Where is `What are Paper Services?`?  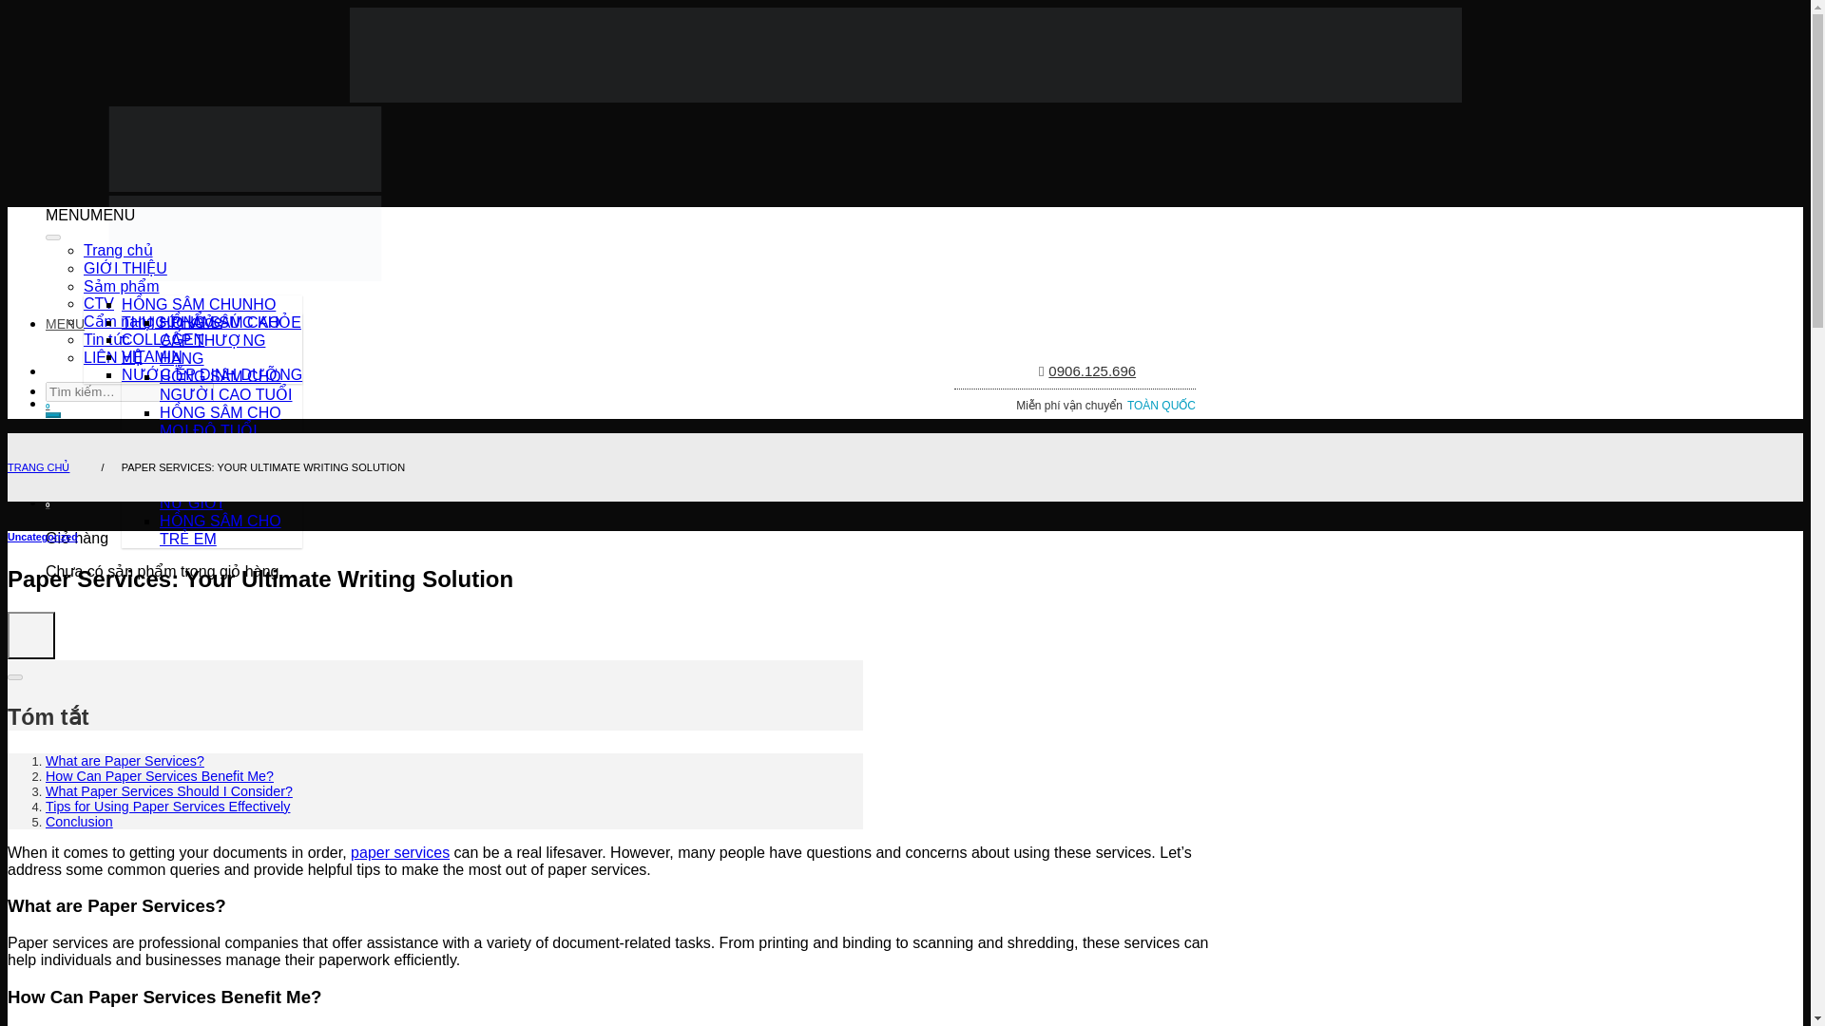
What are Paper Services? is located at coordinates (125, 760).